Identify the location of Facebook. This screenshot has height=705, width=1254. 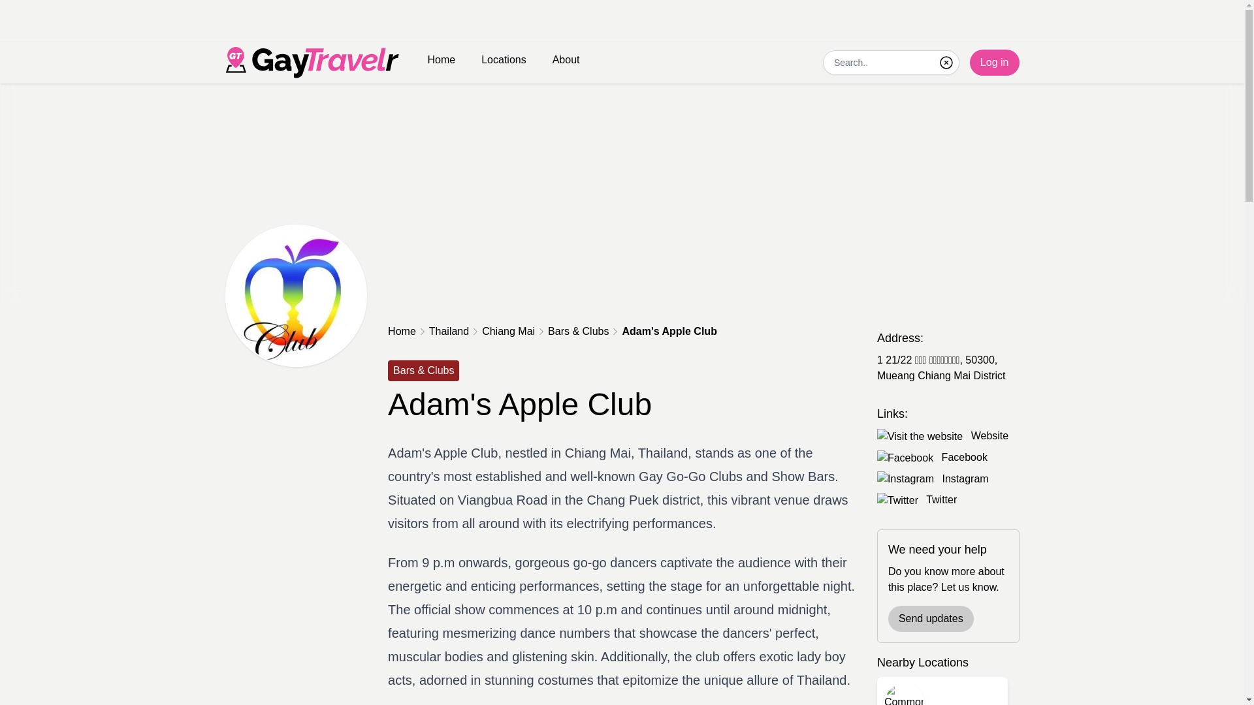
(964, 457).